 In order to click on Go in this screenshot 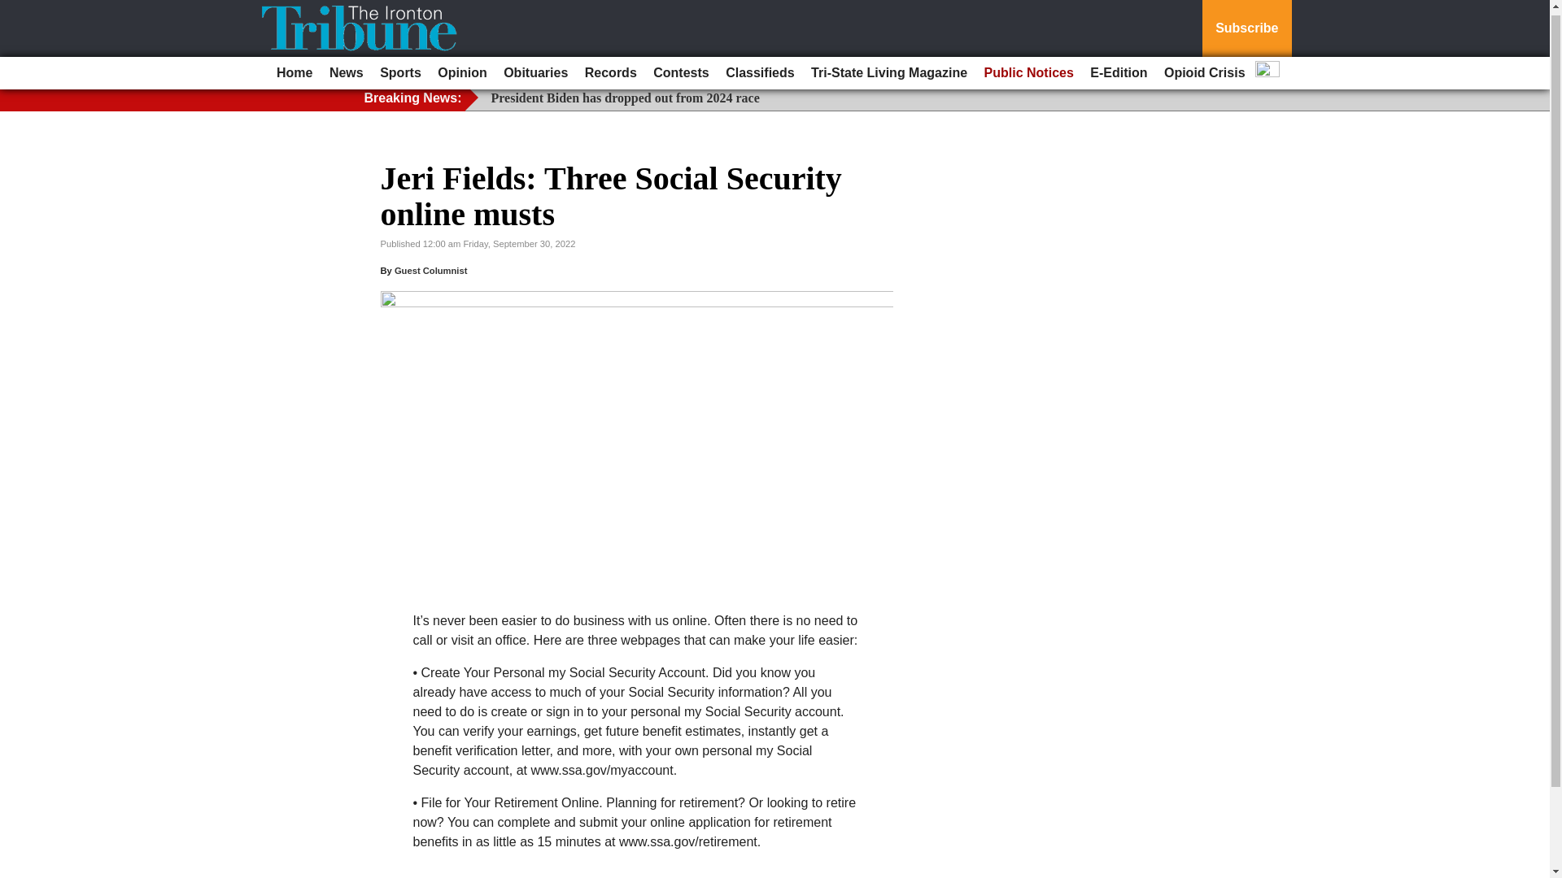, I will do `click(15, 8)`.